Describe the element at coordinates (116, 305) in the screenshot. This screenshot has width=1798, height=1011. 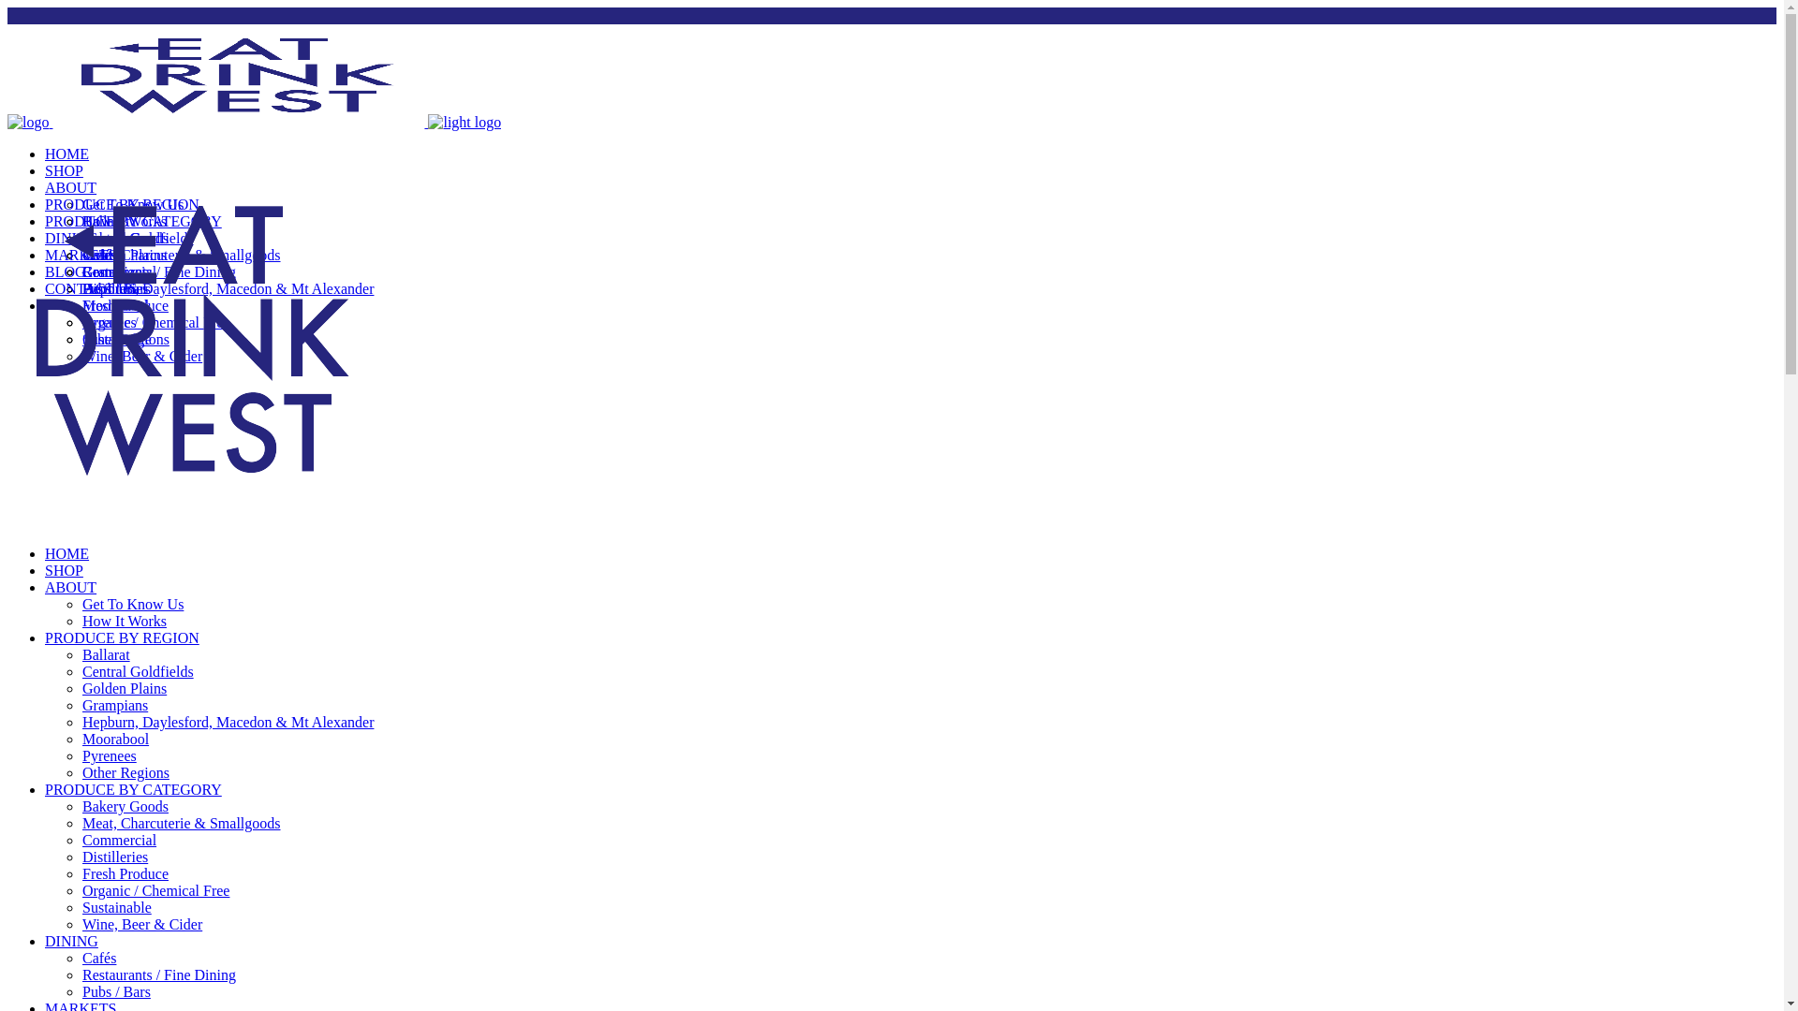
I see `Moorabool` at that location.